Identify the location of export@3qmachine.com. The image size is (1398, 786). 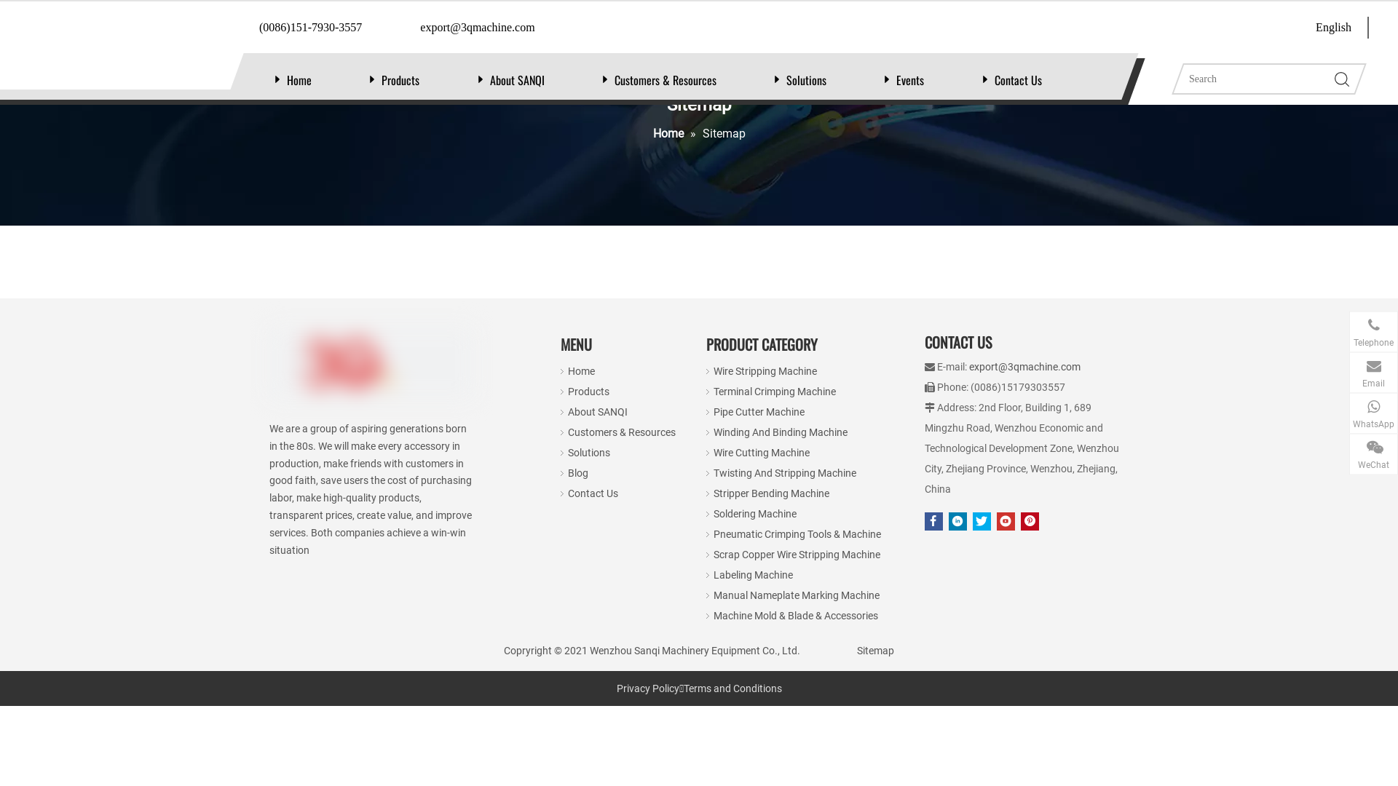
(1279, 376).